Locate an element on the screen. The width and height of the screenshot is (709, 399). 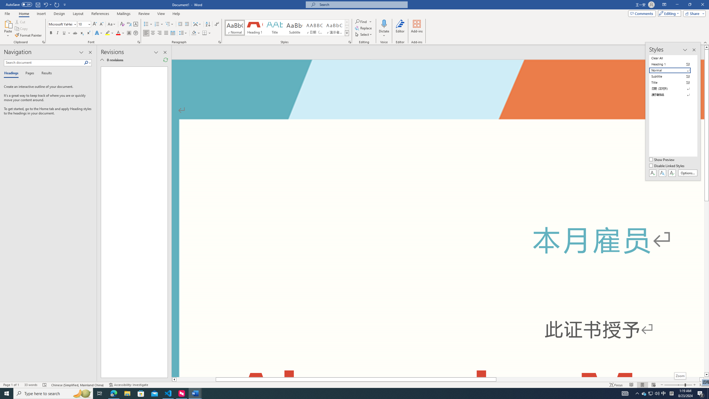
Page 1 content is located at coordinates (438, 238).